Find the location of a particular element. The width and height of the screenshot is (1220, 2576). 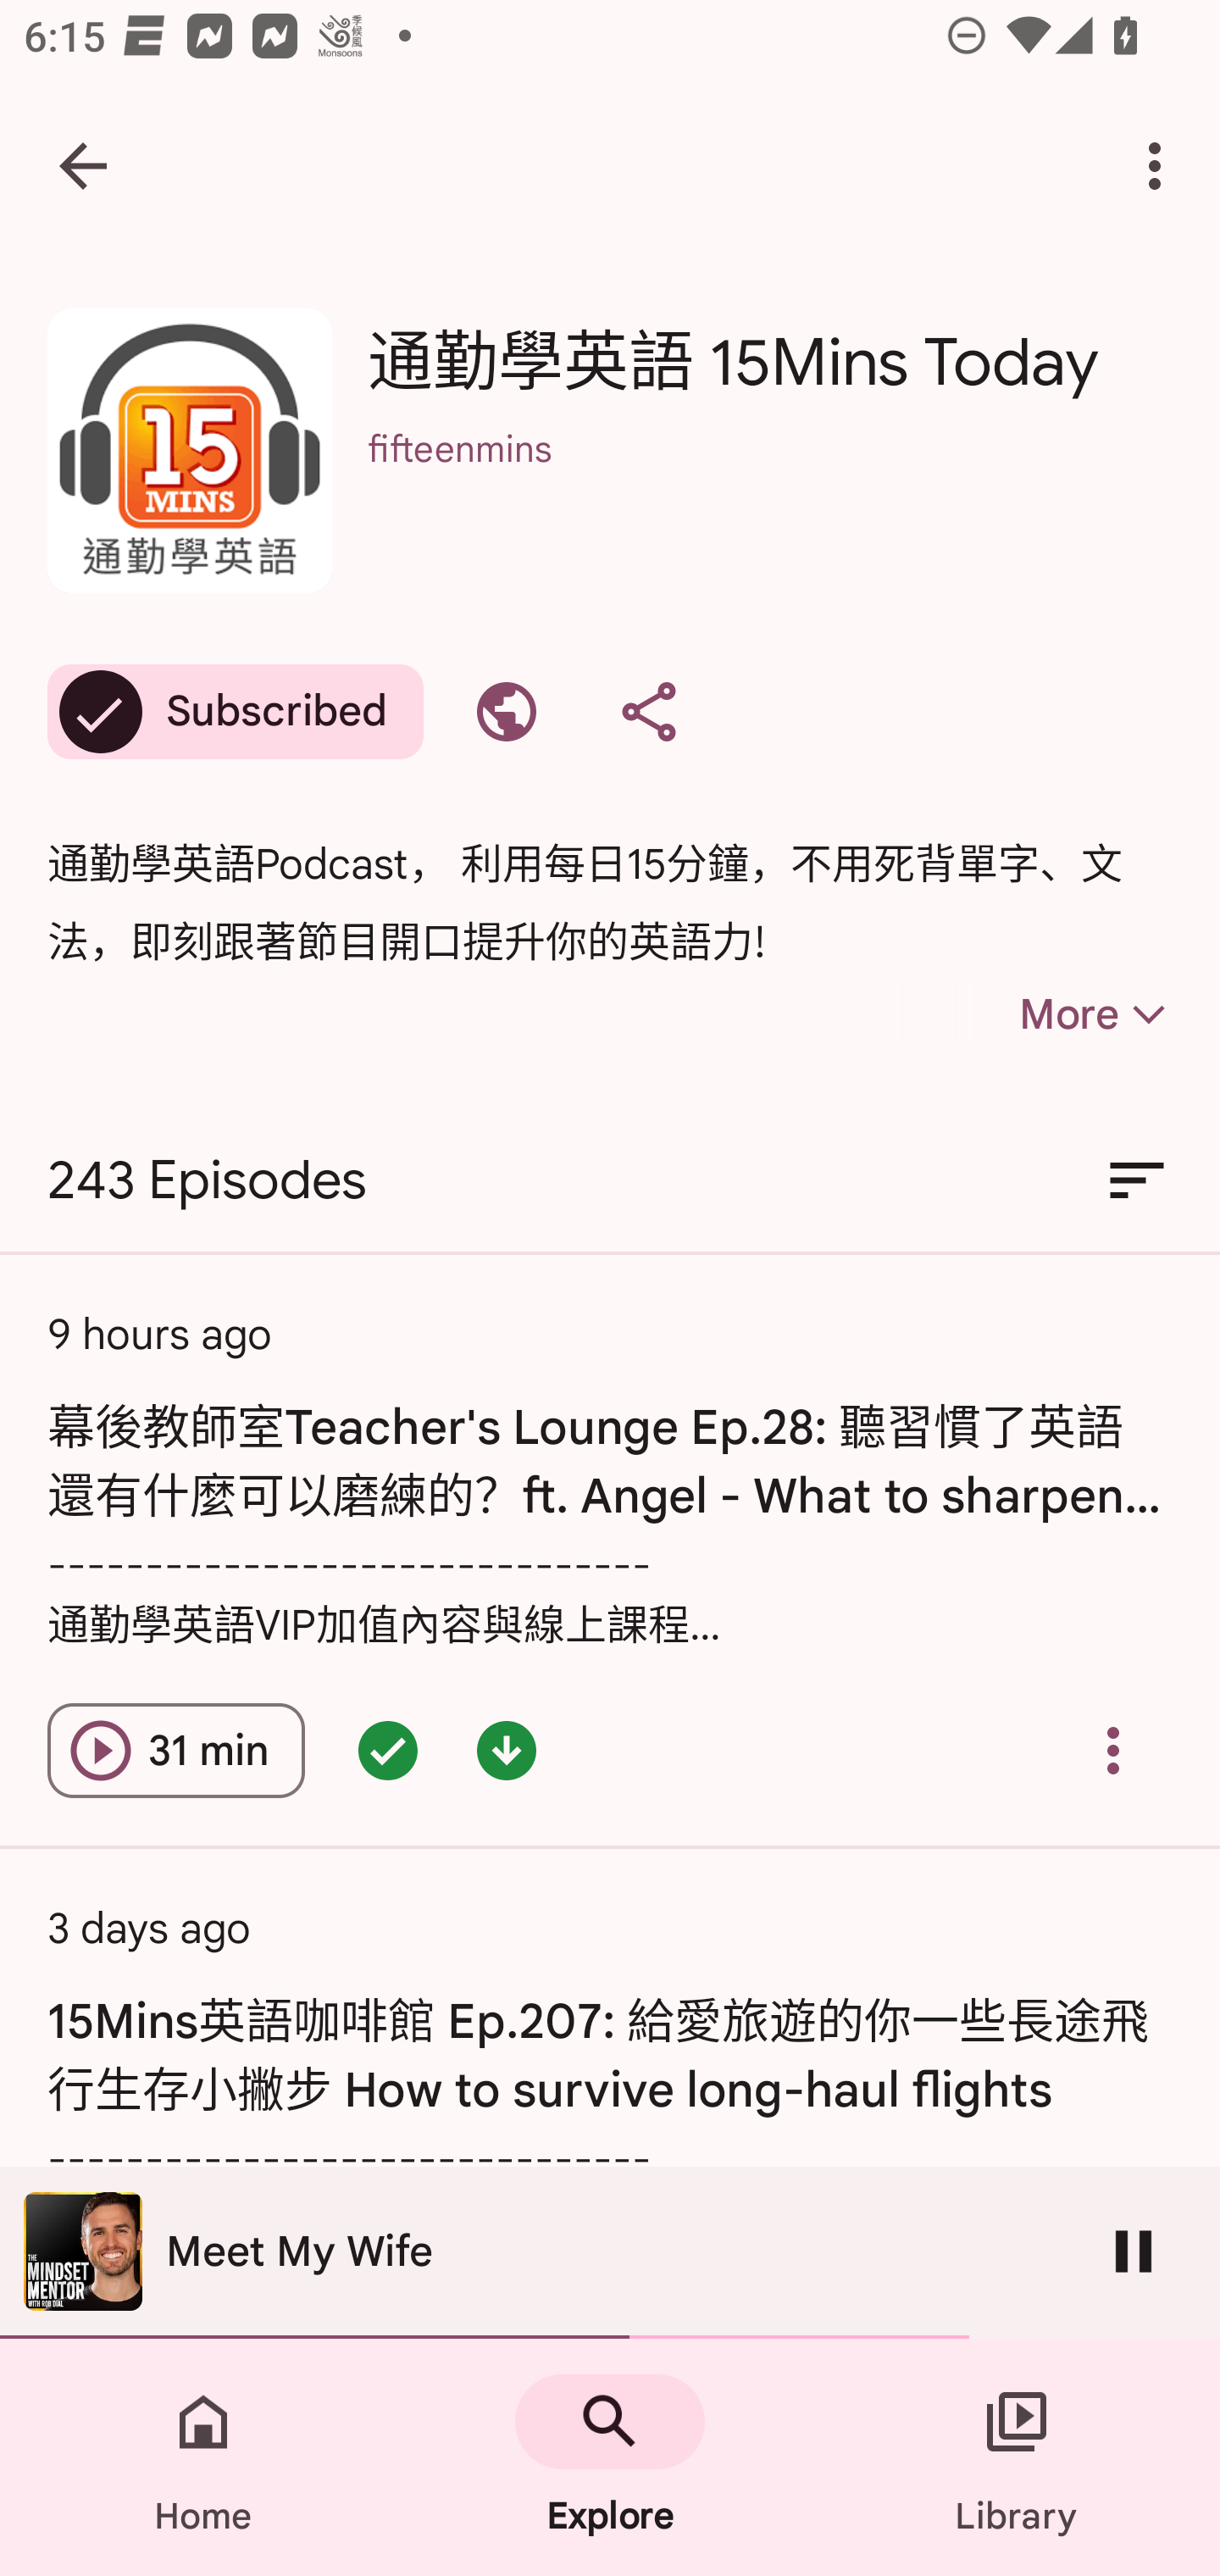

Library is located at coordinates (1017, 2457).